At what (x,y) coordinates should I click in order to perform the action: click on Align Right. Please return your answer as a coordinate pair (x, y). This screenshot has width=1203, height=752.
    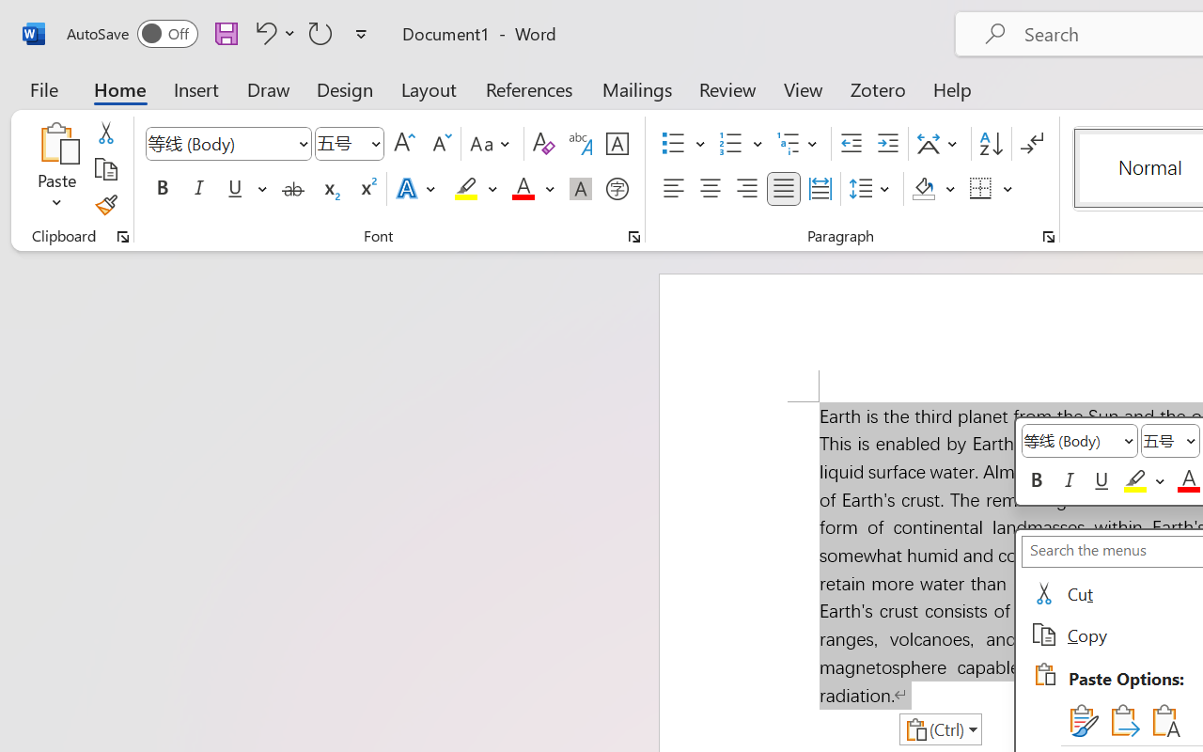
    Looking at the image, I should click on (746, 189).